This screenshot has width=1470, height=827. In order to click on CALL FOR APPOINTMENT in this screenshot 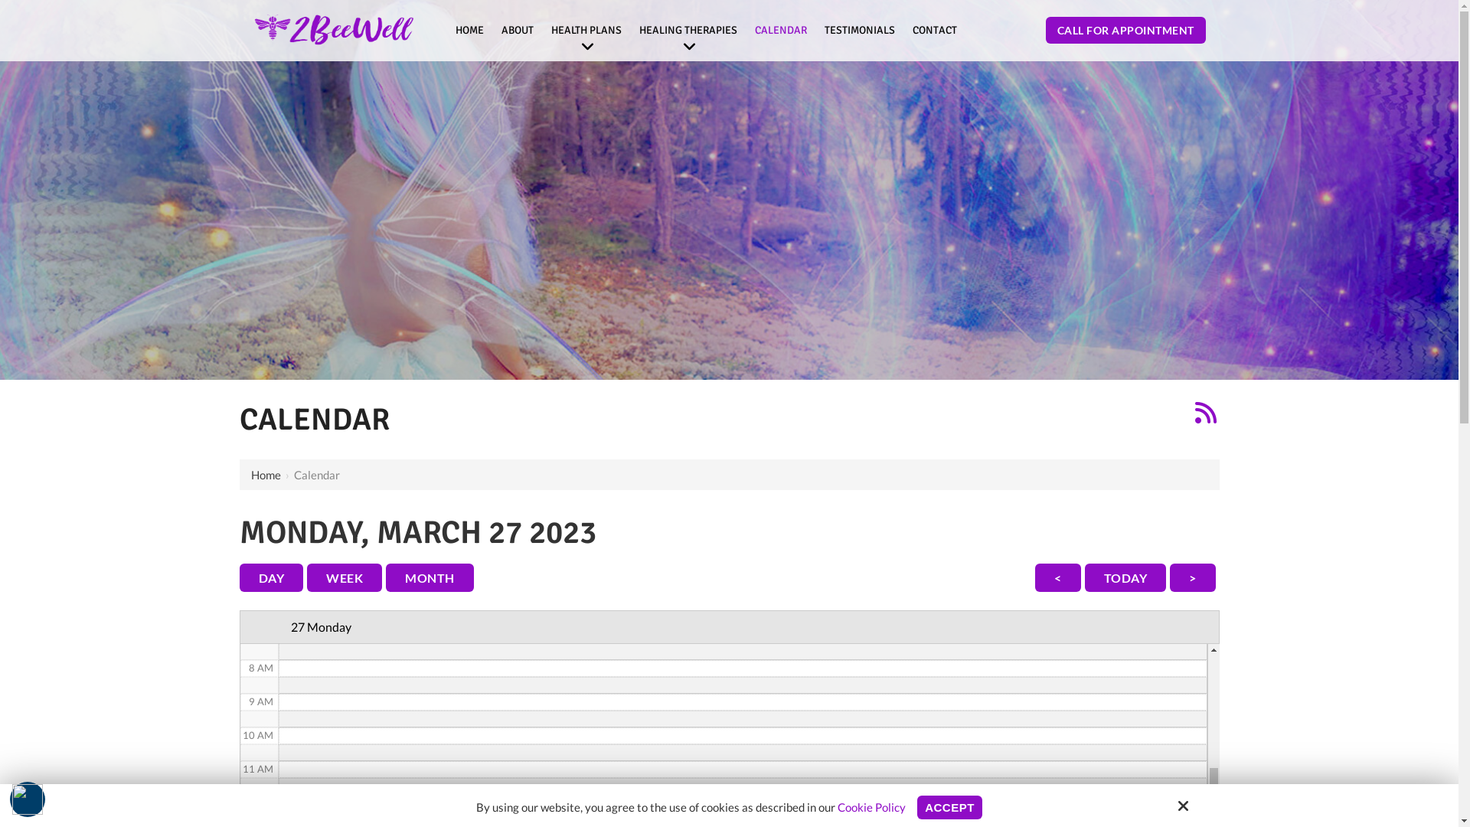, I will do `click(1125, 31)`.